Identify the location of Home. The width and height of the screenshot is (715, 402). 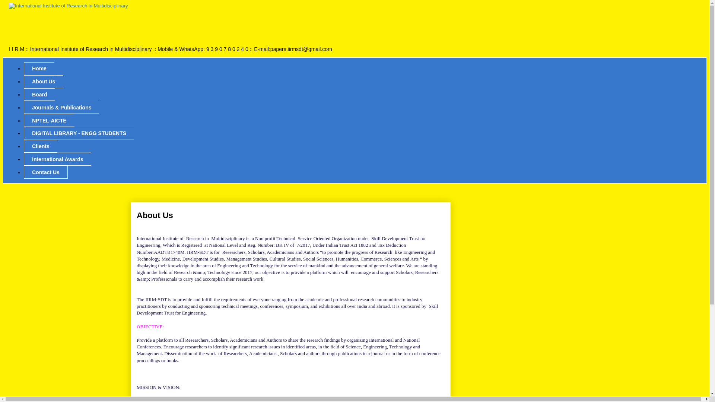
(39, 68).